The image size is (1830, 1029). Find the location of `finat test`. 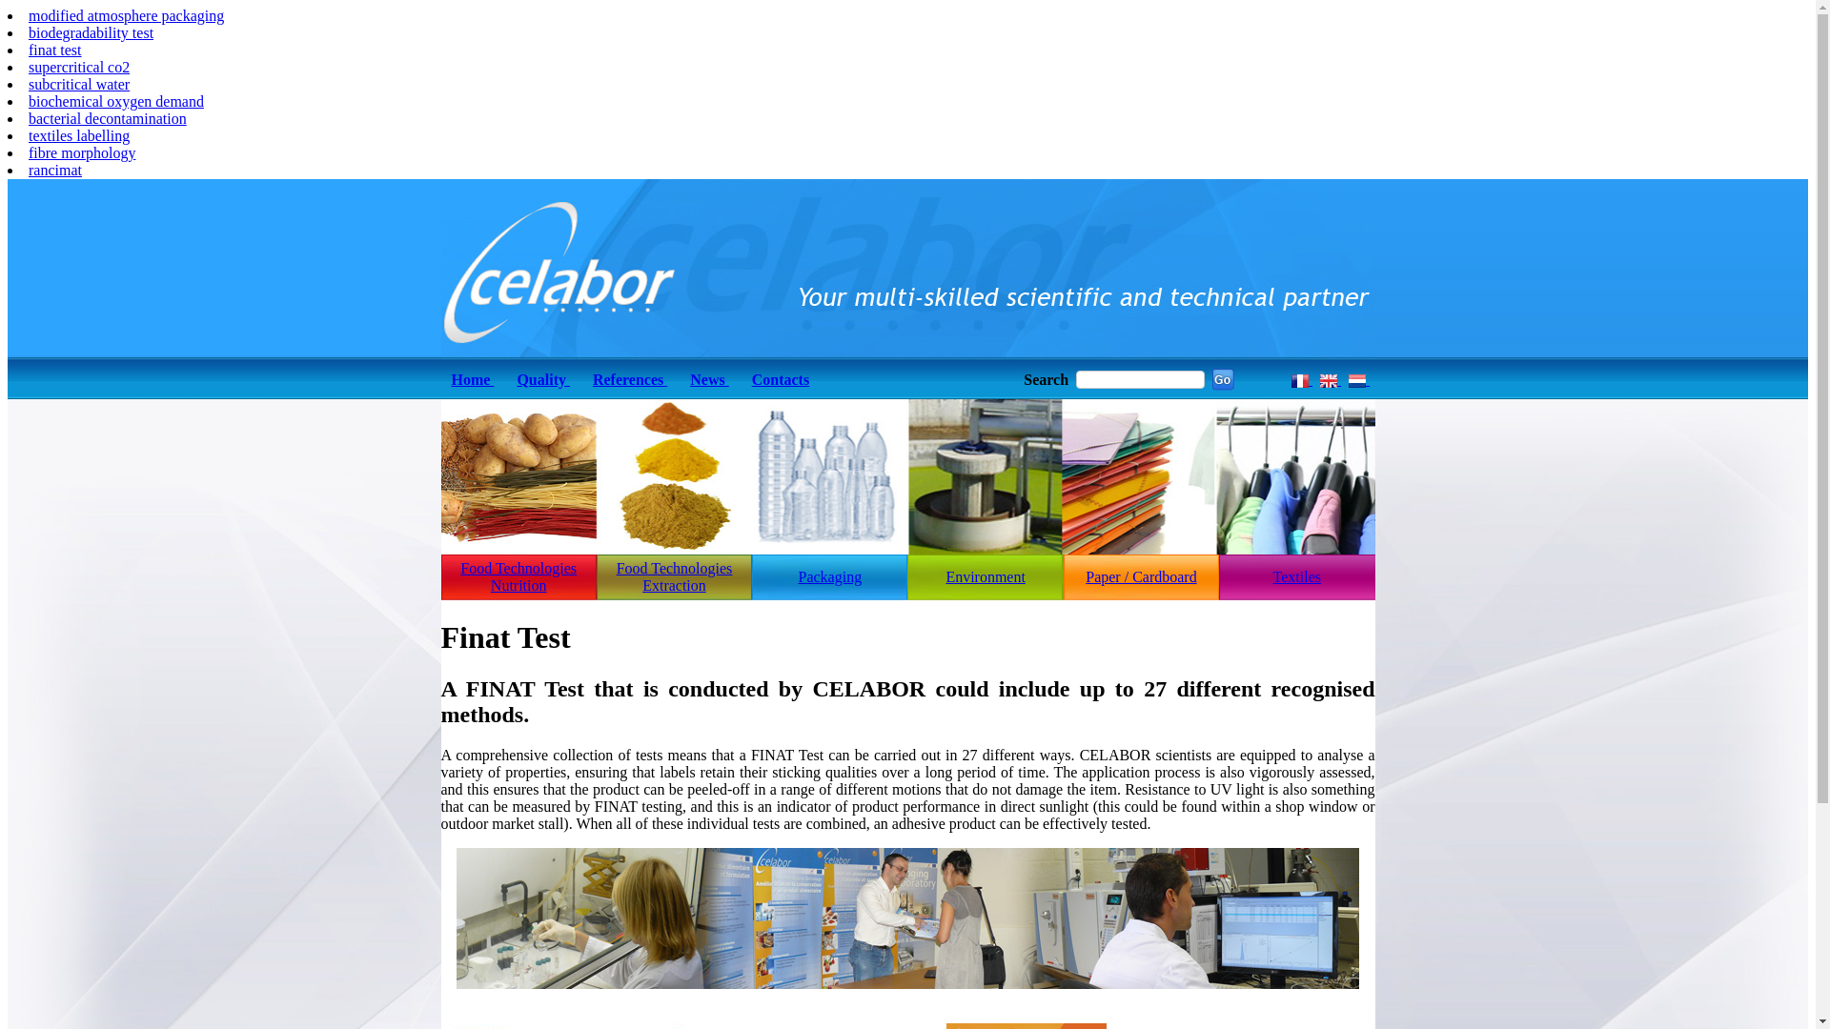

finat test is located at coordinates (55, 50).